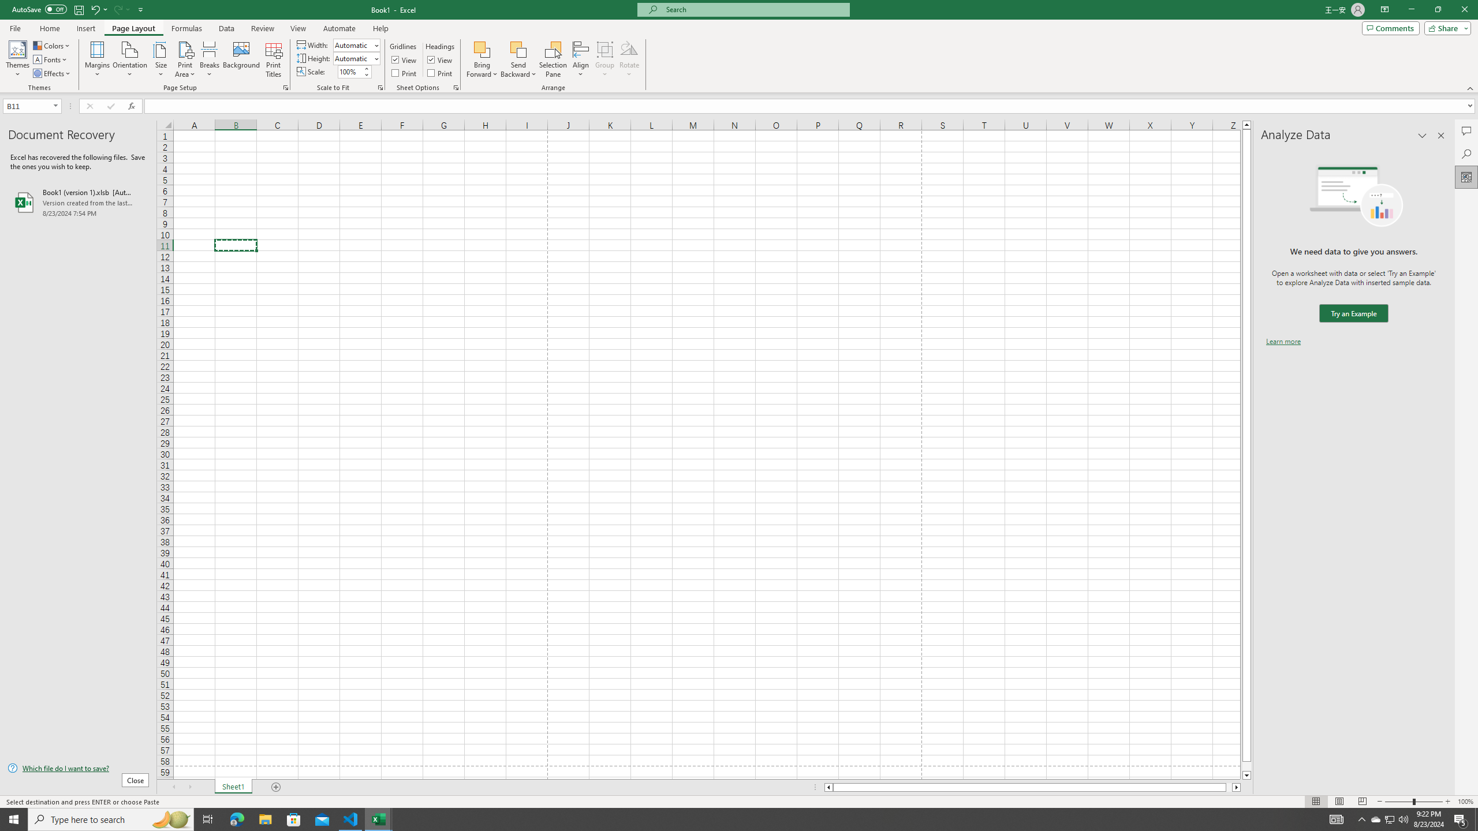 The image size is (1478, 831). What do you see at coordinates (78, 769) in the screenshot?
I see `Which file do I want to save?` at bounding box center [78, 769].